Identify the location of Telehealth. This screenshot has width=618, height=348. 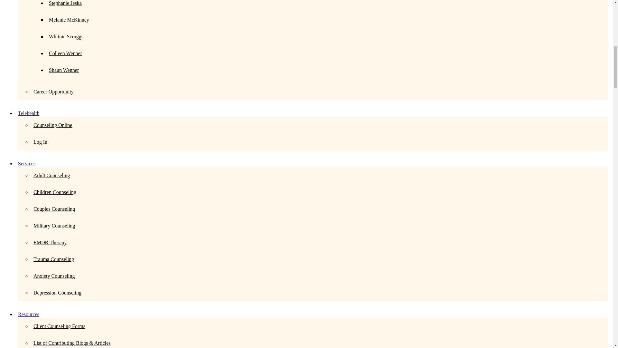
(28, 113).